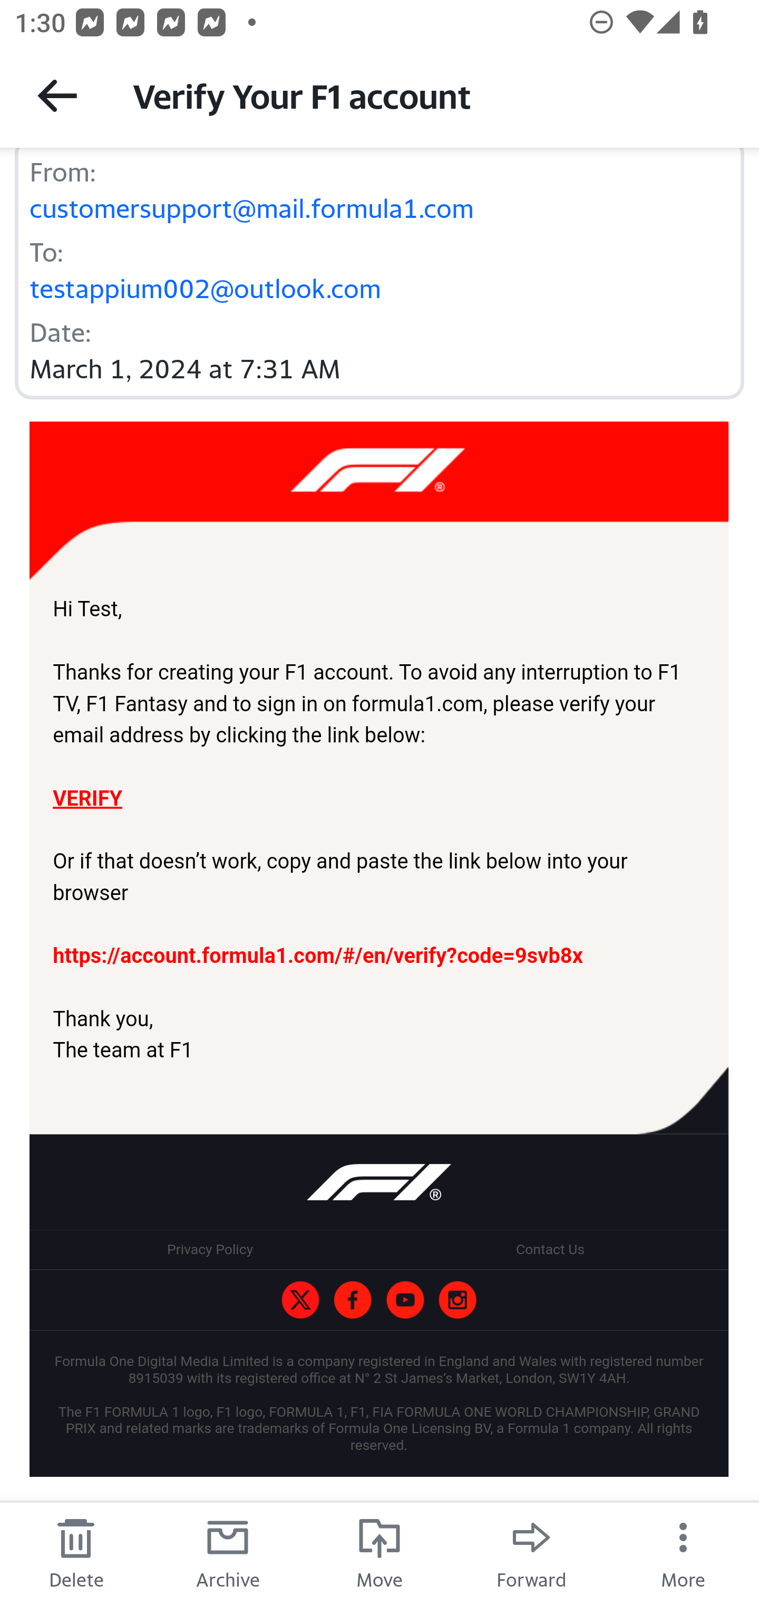 This screenshot has width=759, height=1604. What do you see at coordinates (457, 1301) in the screenshot?
I see `f1` at bounding box center [457, 1301].